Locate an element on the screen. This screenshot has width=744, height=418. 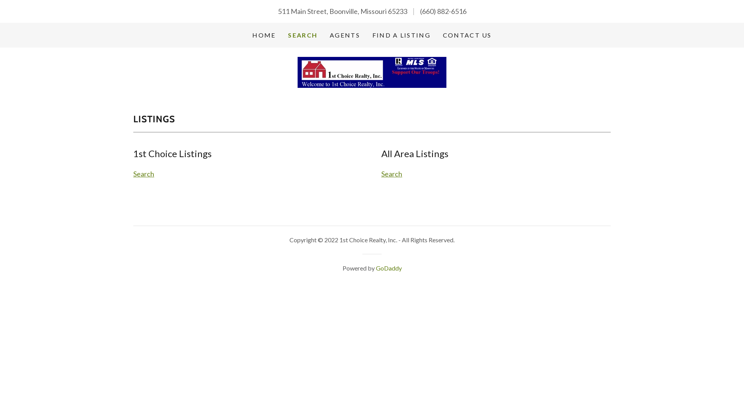
SEARCH is located at coordinates (303, 35).